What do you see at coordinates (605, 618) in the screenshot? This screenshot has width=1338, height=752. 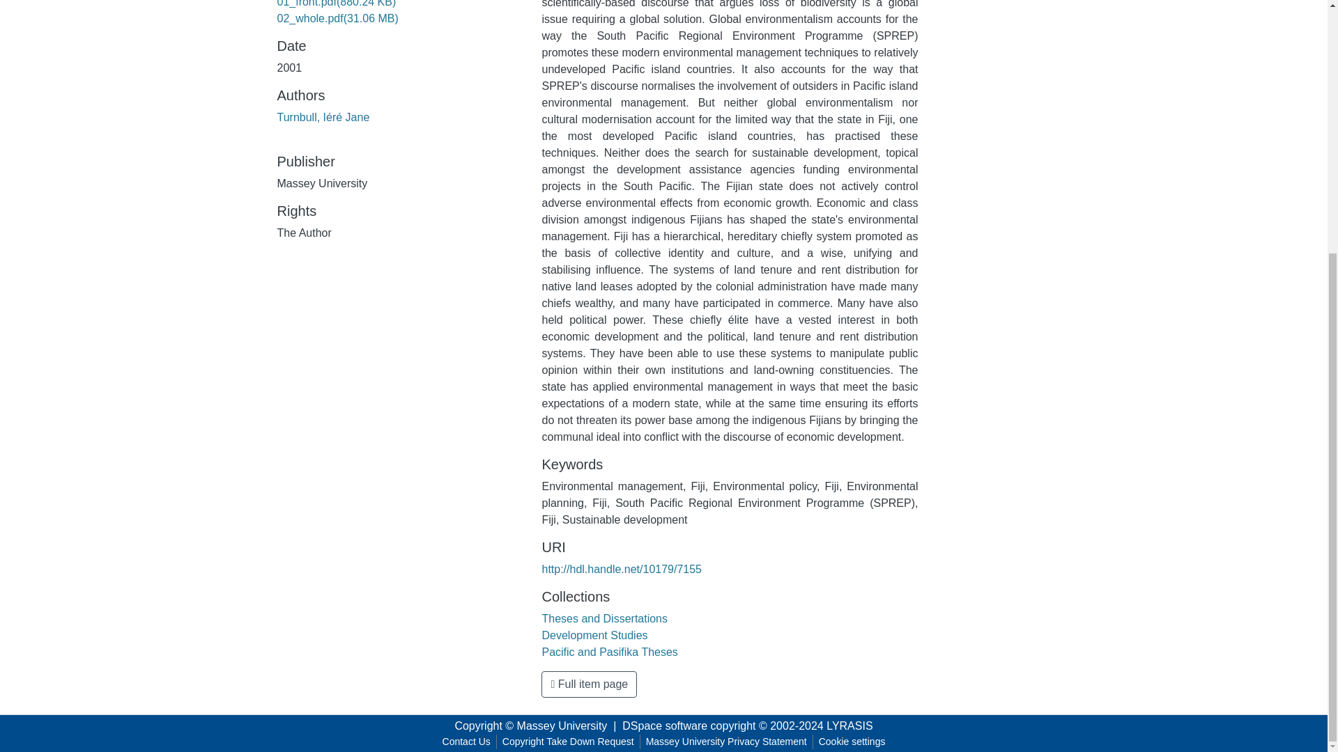 I see `Theses and Dissertations` at bounding box center [605, 618].